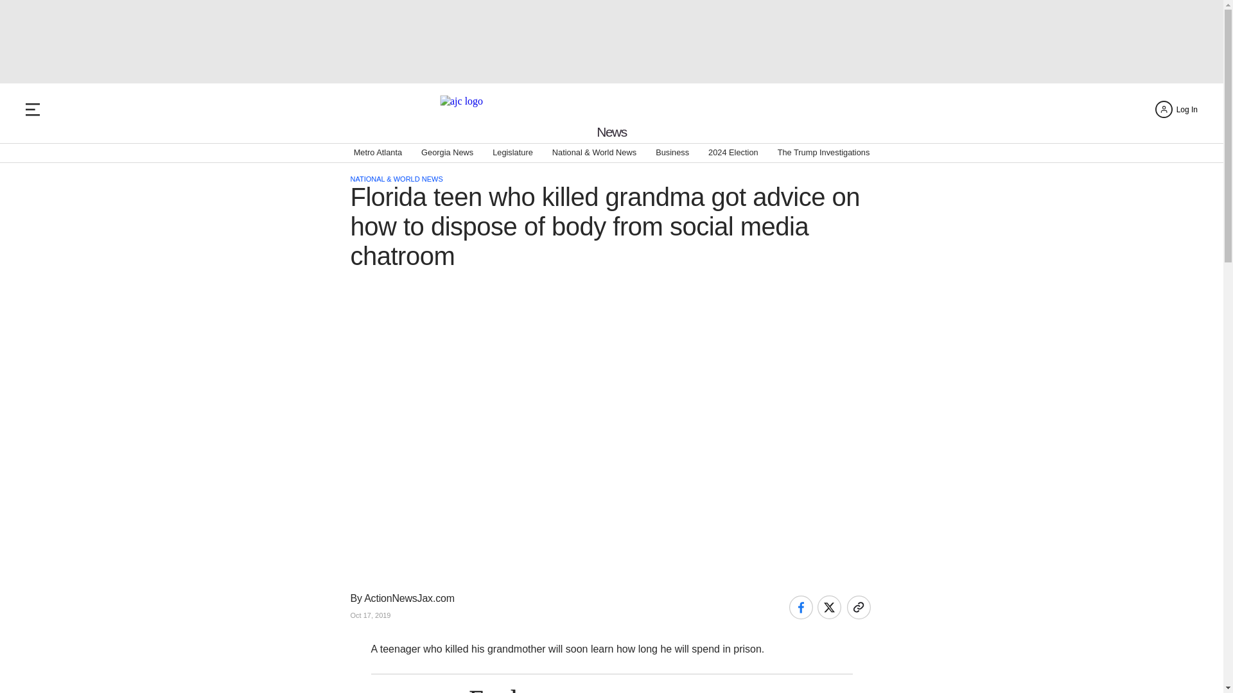  Describe the element at coordinates (824, 153) in the screenshot. I see `The Trump Investigations` at that location.